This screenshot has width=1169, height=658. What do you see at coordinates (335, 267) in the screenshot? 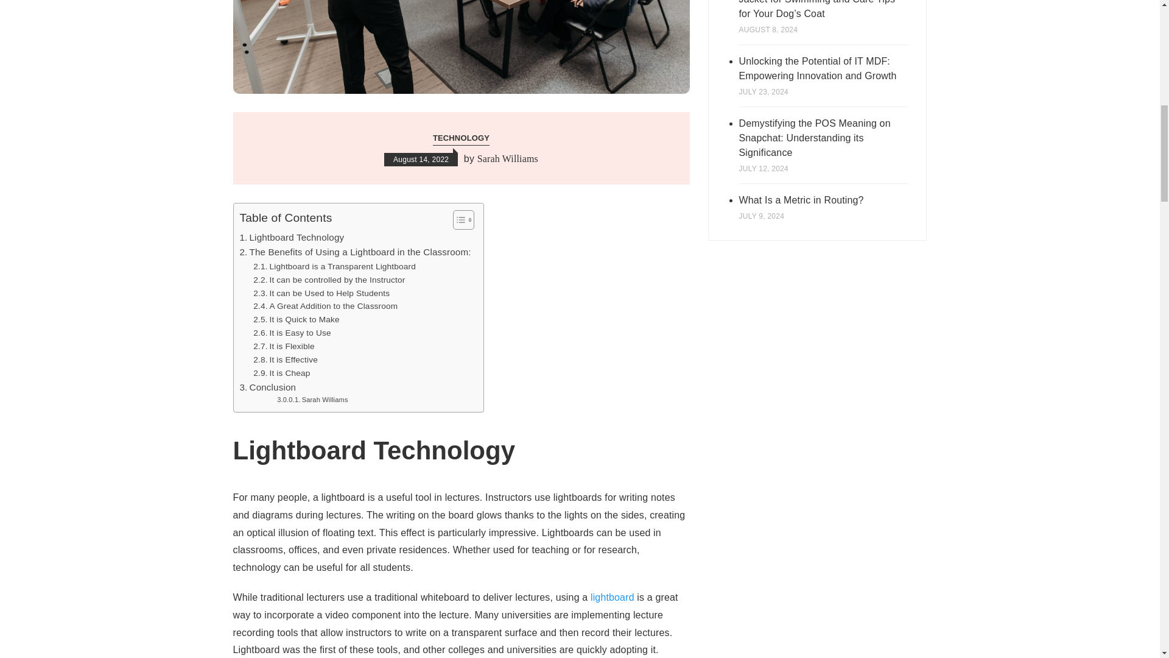
I see `Lightboard is a Transparent Lightboard` at bounding box center [335, 267].